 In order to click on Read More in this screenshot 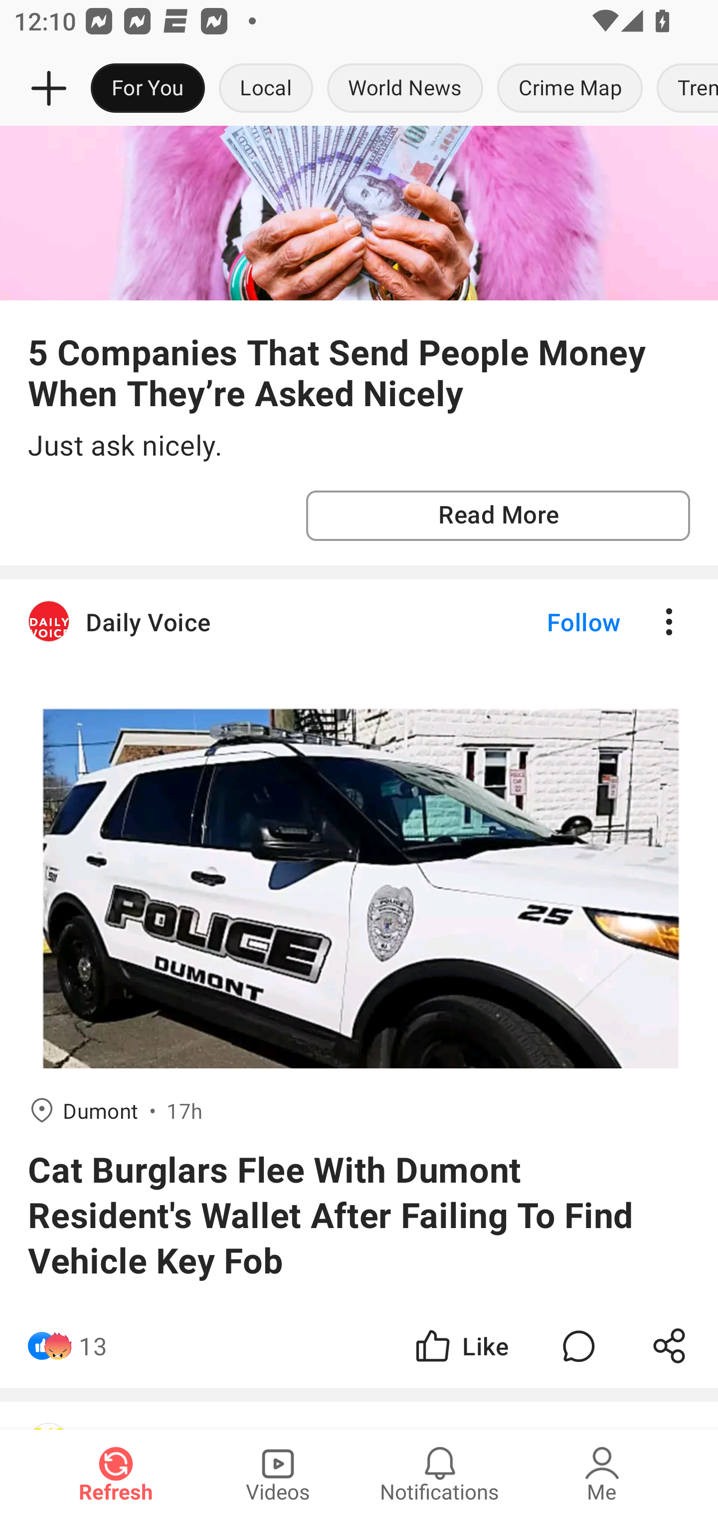, I will do `click(498, 515)`.